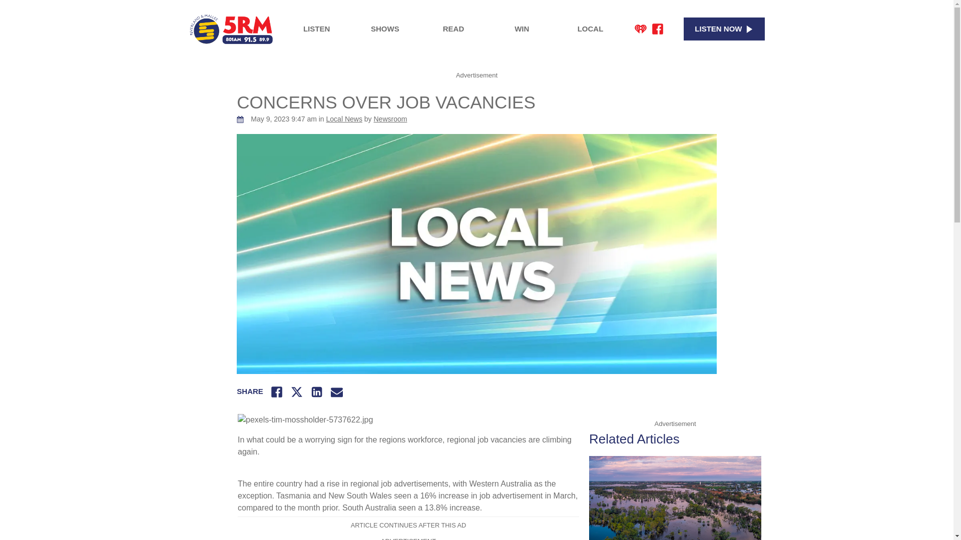  I want to click on iHeart, so click(641, 29).